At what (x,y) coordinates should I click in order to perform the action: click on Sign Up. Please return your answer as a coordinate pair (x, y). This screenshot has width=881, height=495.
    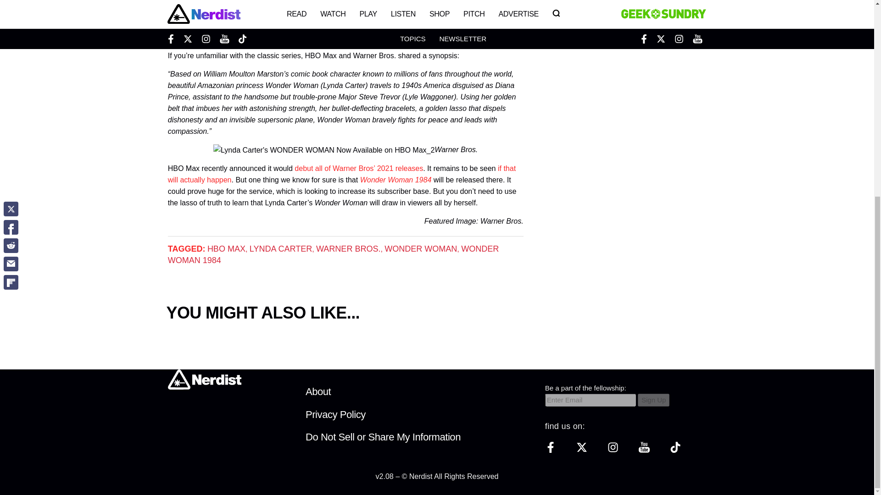
    Looking at the image, I should click on (653, 400).